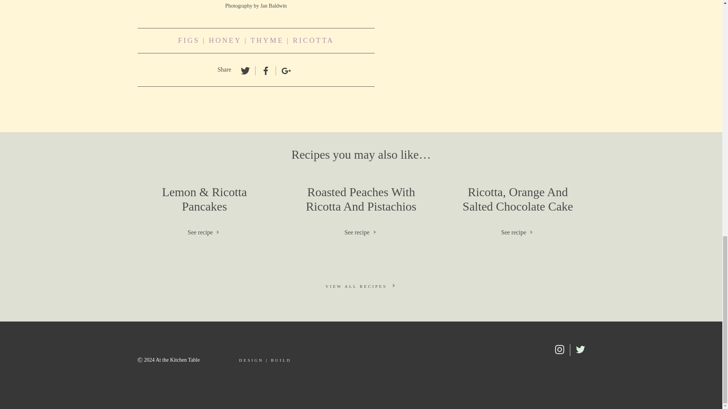 This screenshot has height=409, width=728. What do you see at coordinates (281, 360) in the screenshot?
I see `DESIGN` at bounding box center [281, 360].